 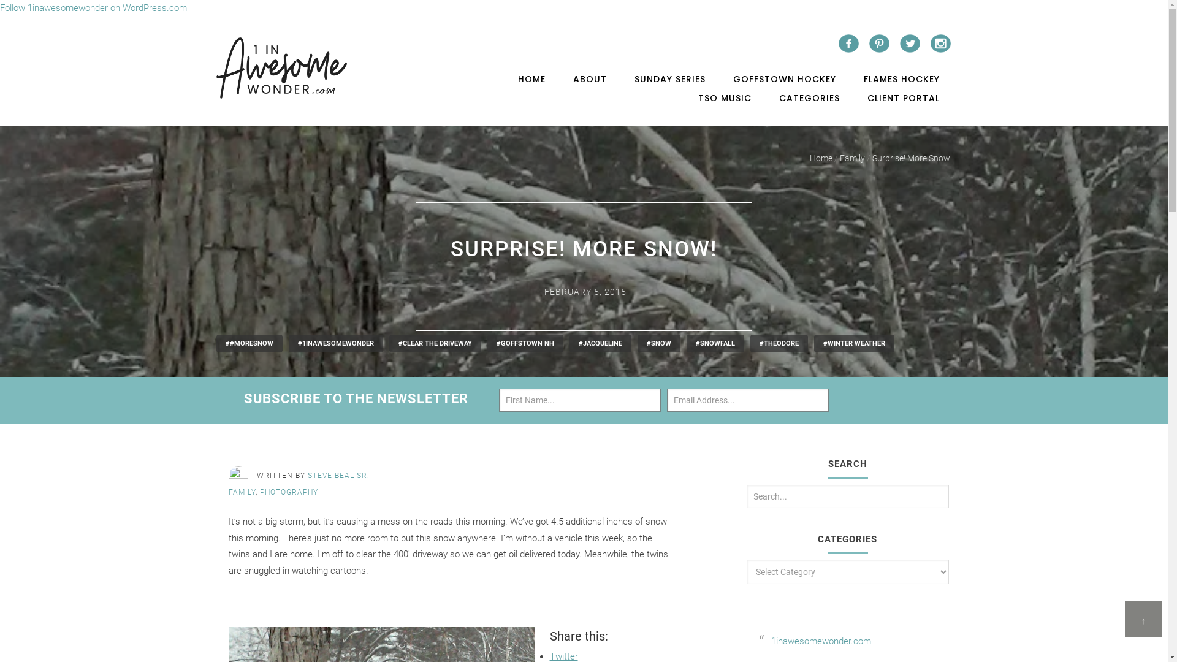 What do you see at coordinates (335, 343) in the screenshot?
I see `#1INAWESOMEWONDER` at bounding box center [335, 343].